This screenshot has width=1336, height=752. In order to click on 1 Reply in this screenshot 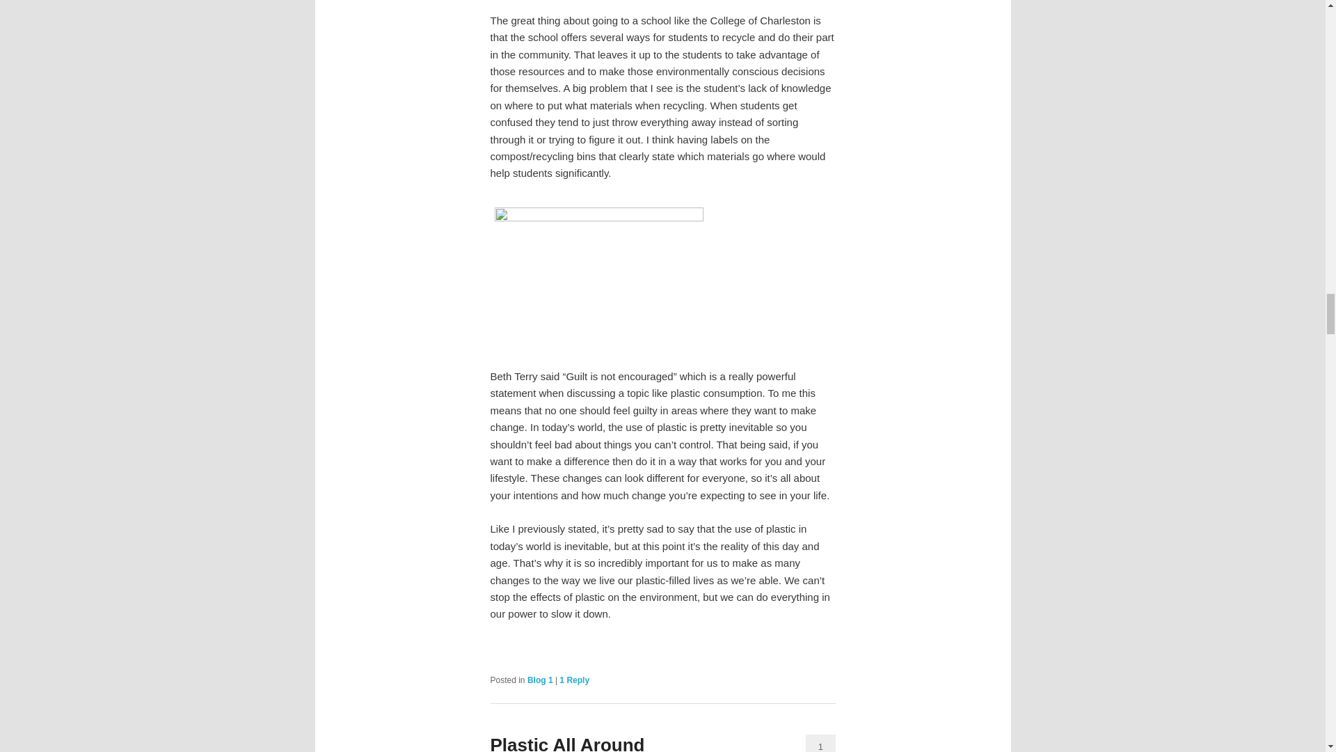, I will do `click(574, 680)`.